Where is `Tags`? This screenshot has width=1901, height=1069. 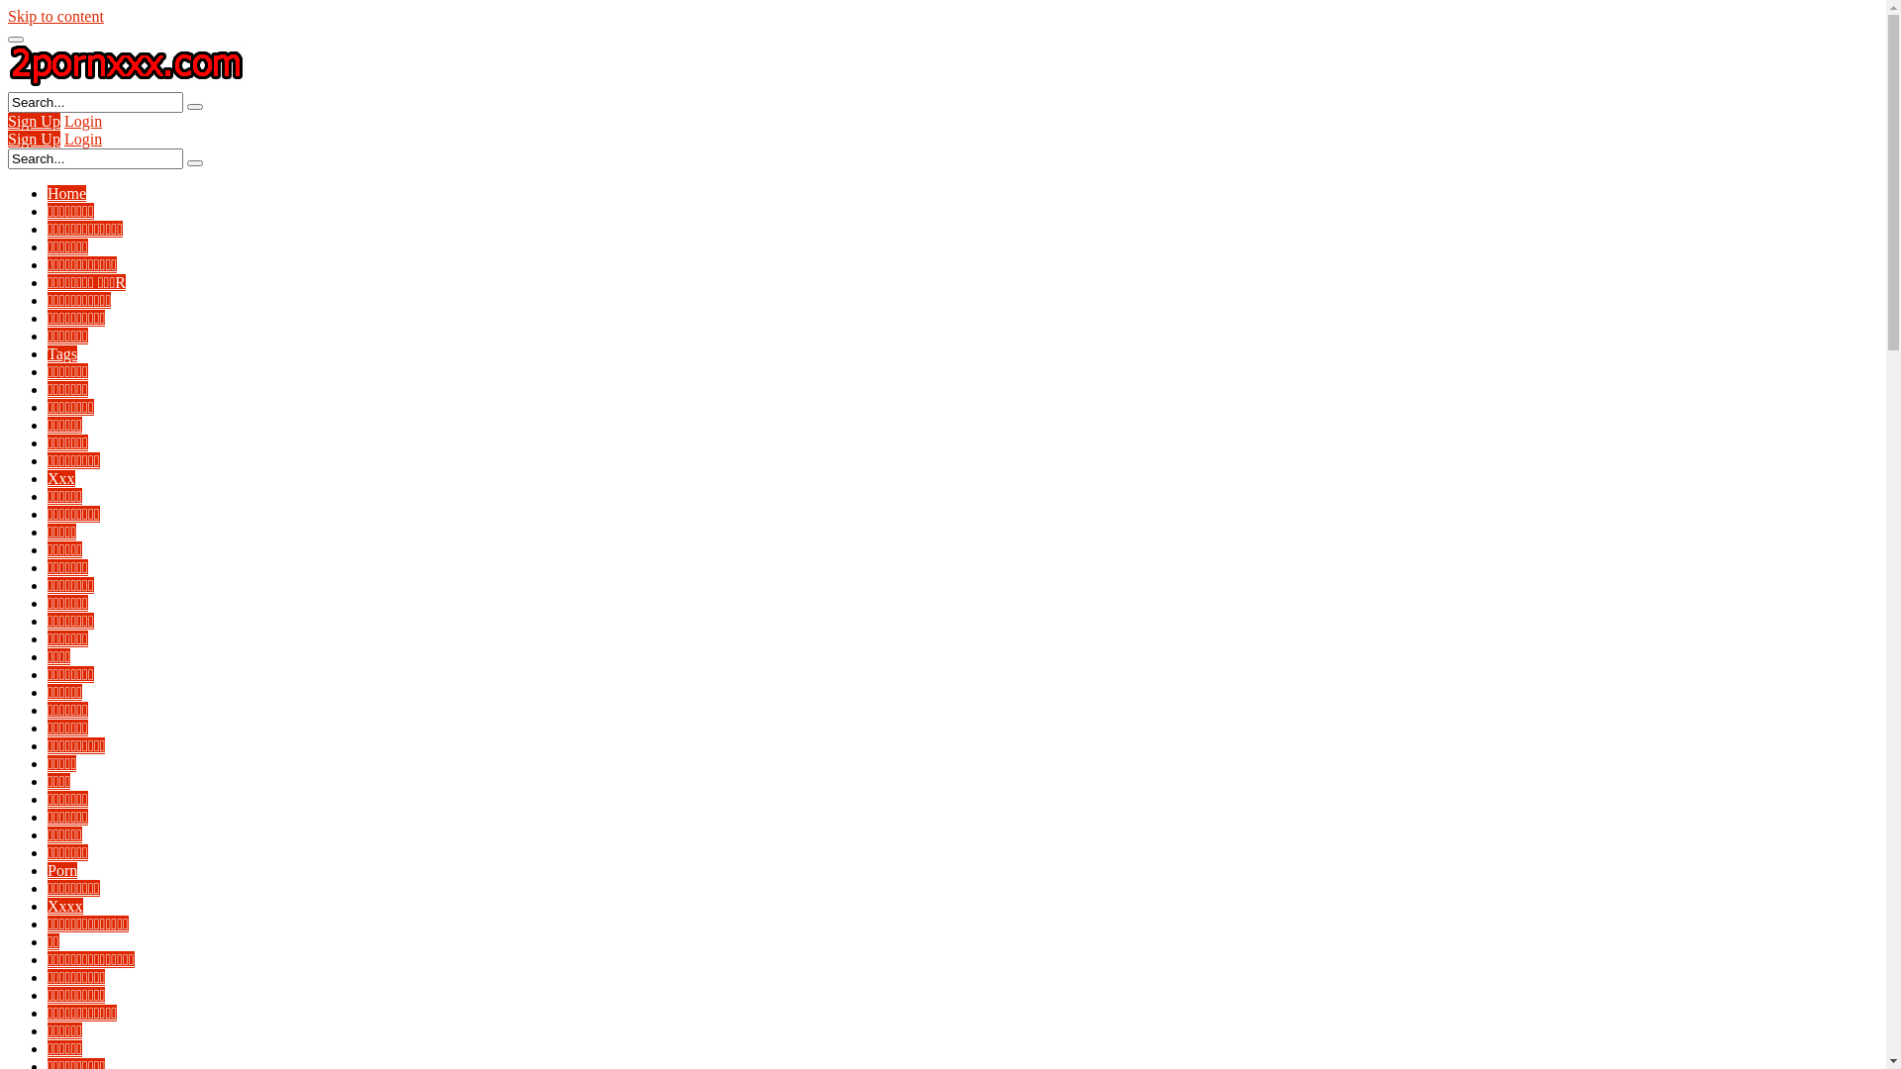 Tags is located at coordinates (62, 354).